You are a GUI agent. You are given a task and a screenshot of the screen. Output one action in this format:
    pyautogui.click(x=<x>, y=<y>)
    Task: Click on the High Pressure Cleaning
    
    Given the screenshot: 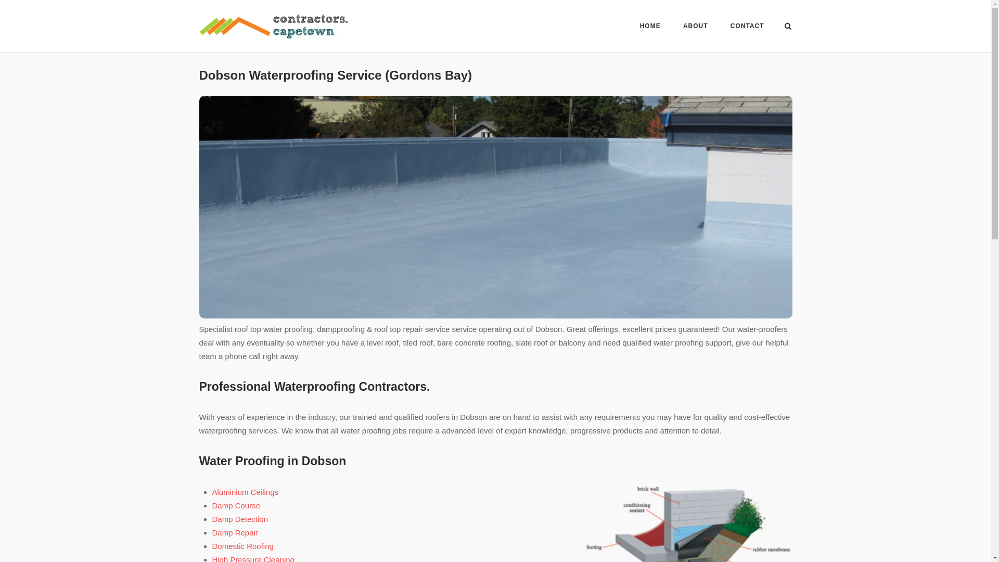 What is the action you would take?
    pyautogui.click(x=253, y=559)
    